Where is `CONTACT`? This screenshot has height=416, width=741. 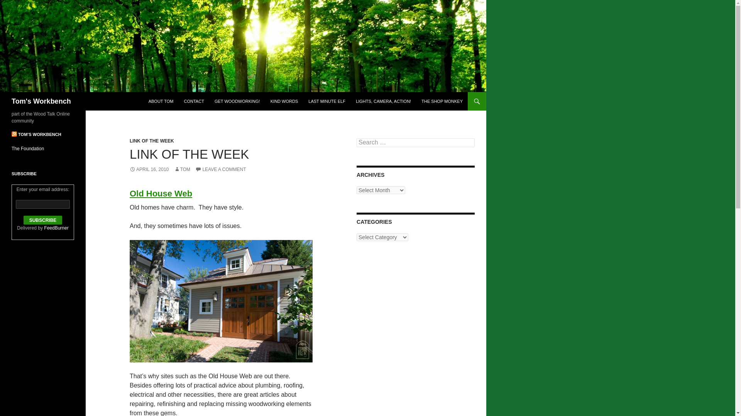
CONTACT is located at coordinates (194, 101).